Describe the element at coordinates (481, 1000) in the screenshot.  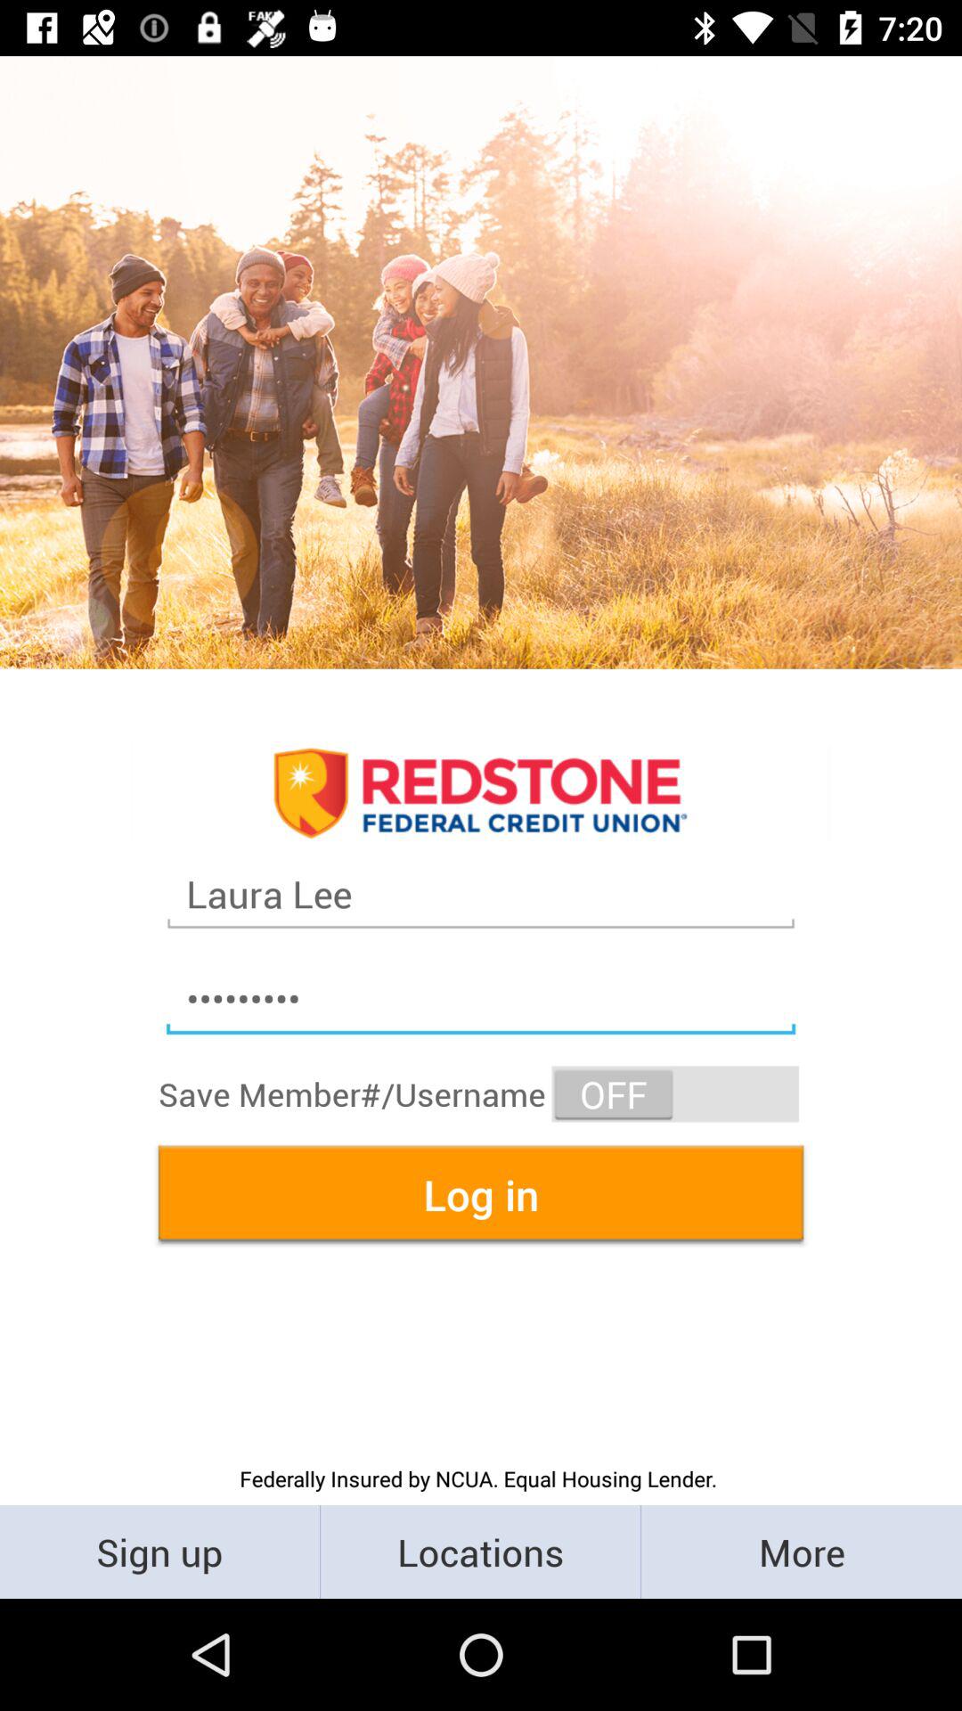
I see `tap item below laura lee icon` at that location.